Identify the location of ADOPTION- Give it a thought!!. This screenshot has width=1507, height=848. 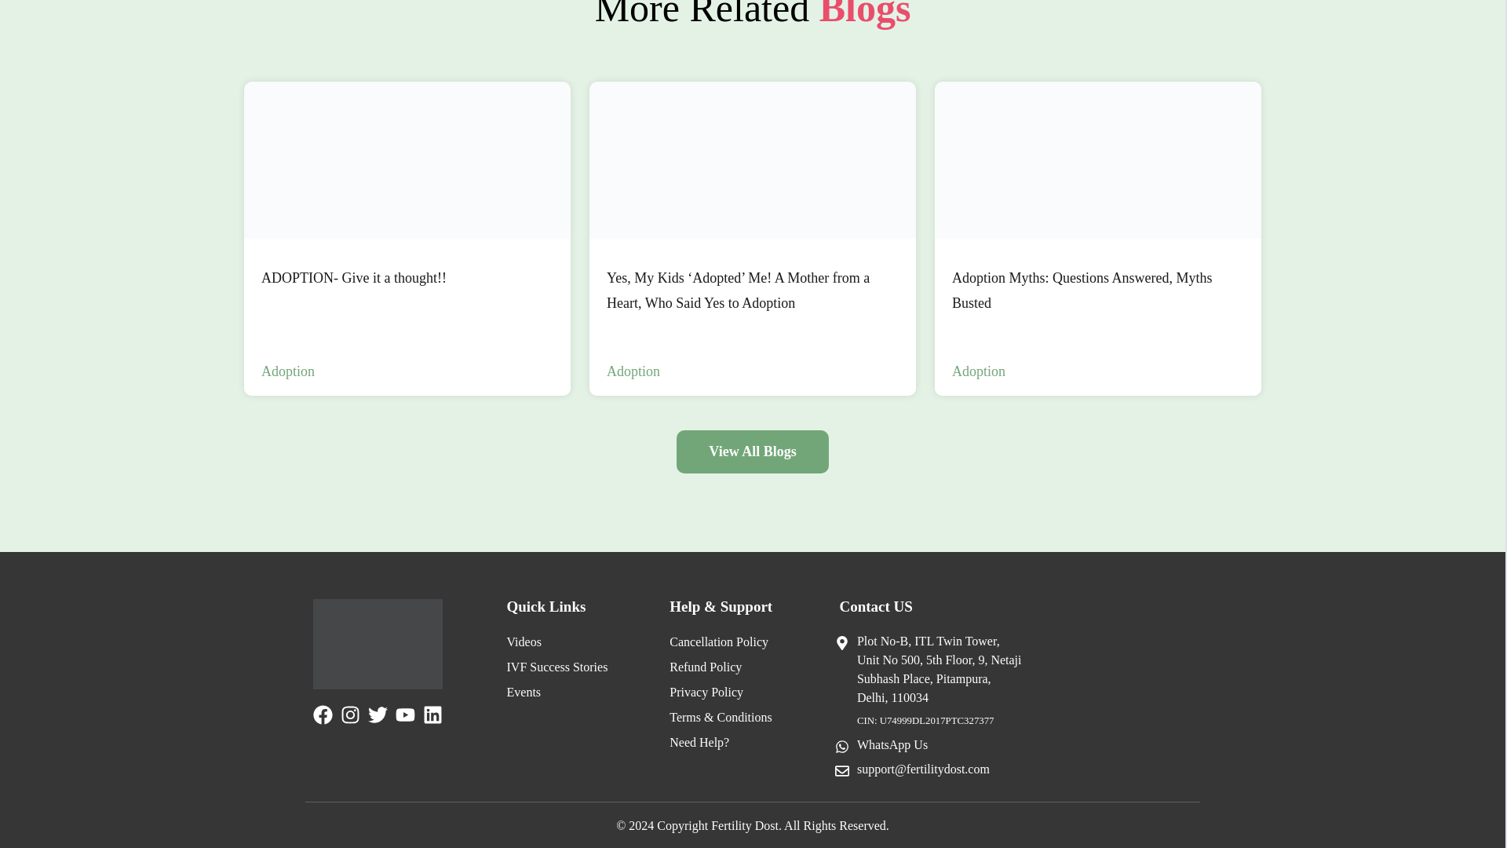
(407, 239).